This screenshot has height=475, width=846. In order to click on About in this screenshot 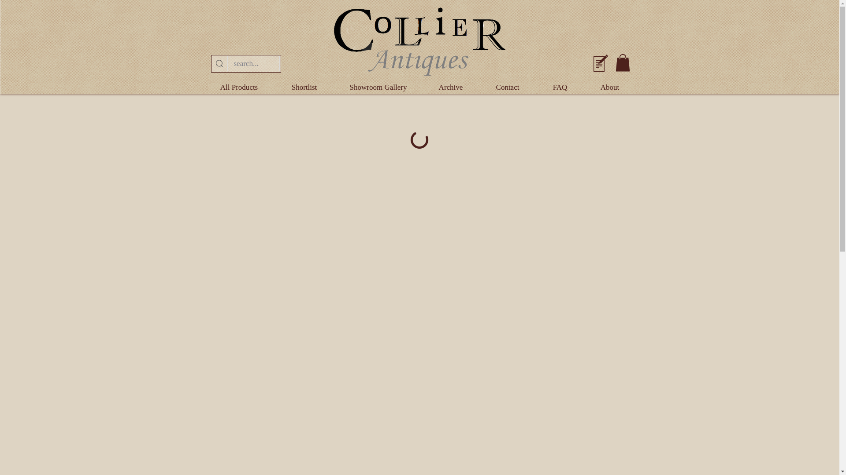, I will do `click(609, 87)`.